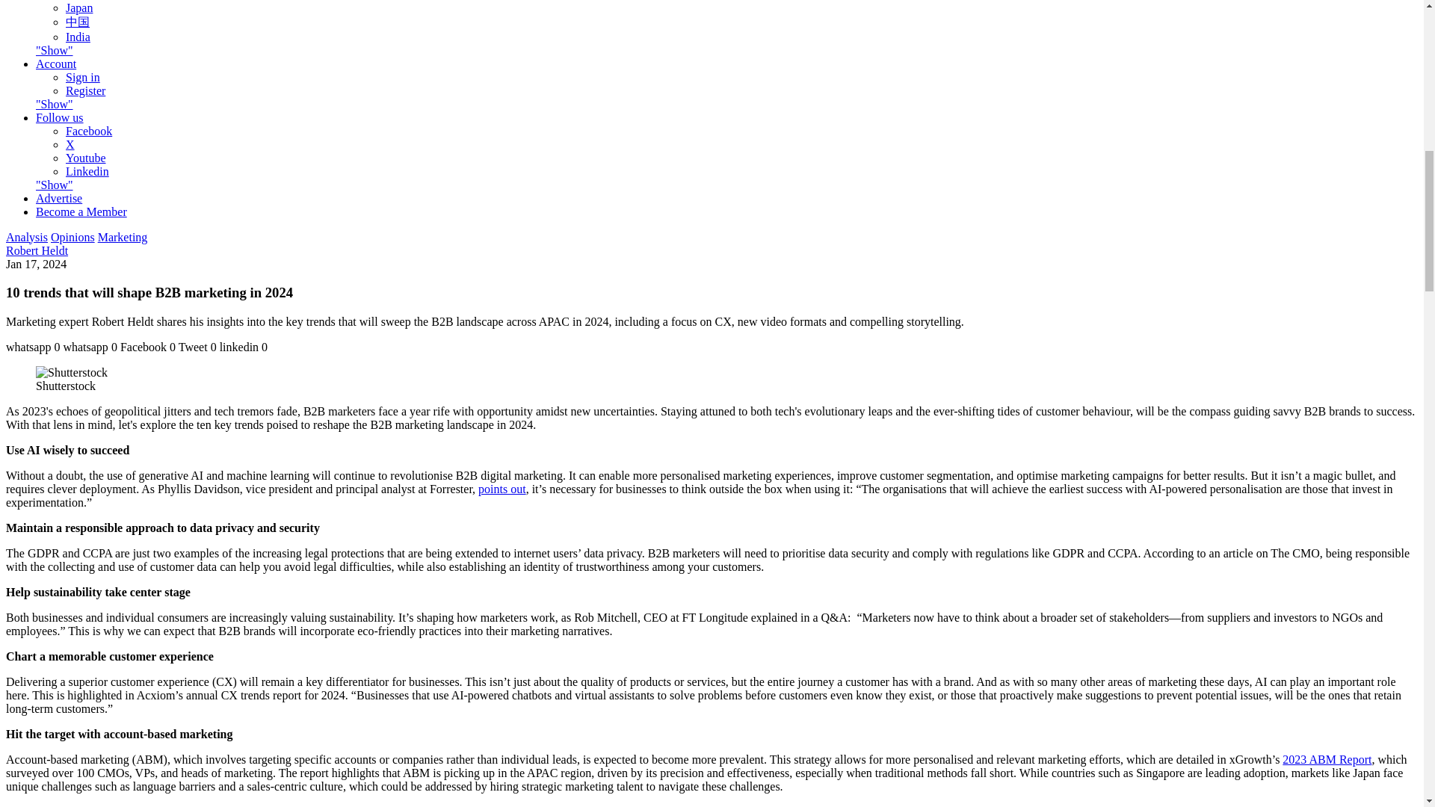 The height and width of the screenshot is (807, 1435). I want to click on Asia-Pacific, so click(96, 0).